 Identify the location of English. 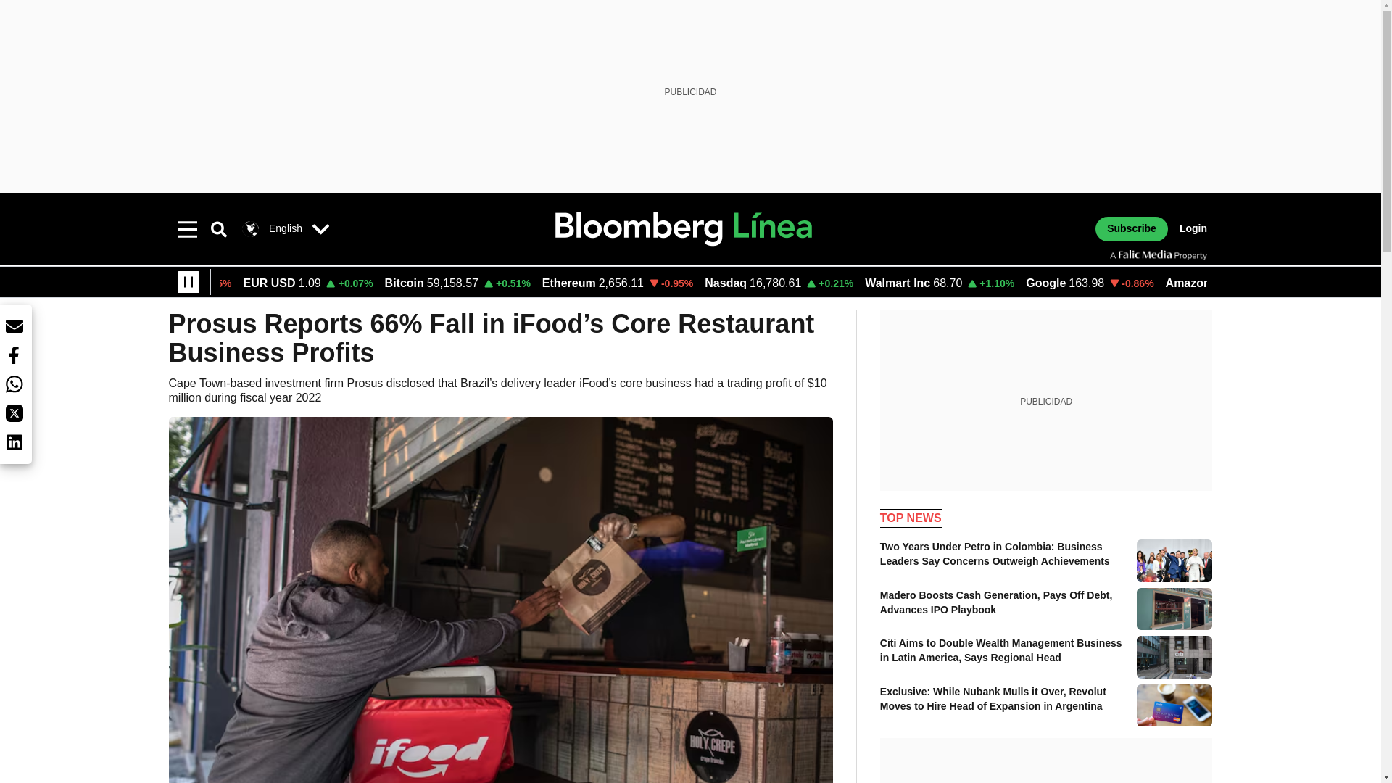
(270, 229).